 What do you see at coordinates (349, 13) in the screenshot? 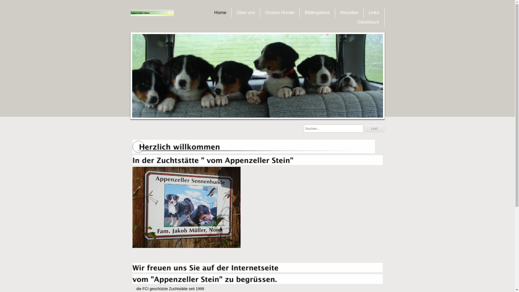
I see `Aktuelles` at bounding box center [349, 13].